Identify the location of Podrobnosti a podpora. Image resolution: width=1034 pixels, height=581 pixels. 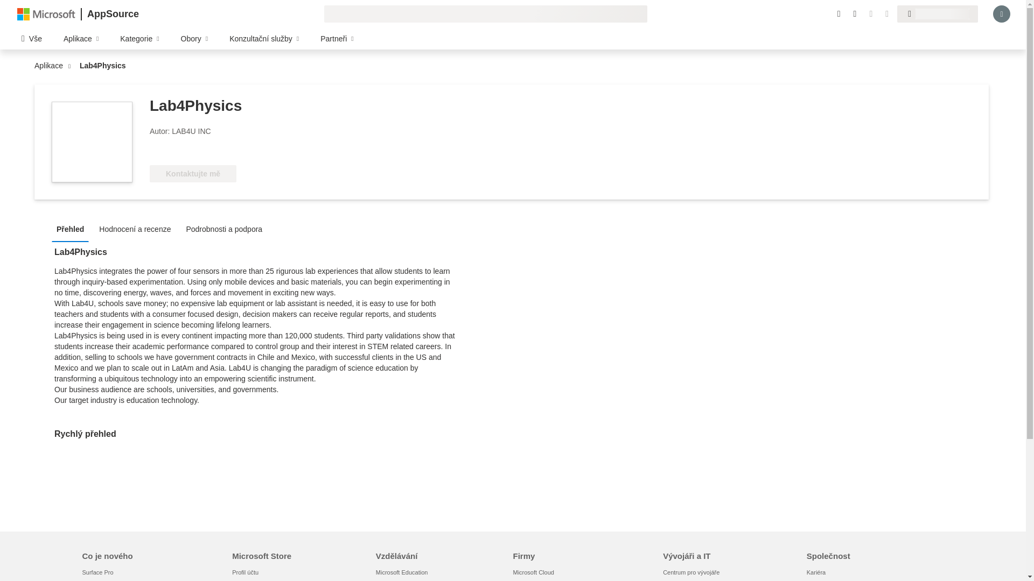
(227, 228).